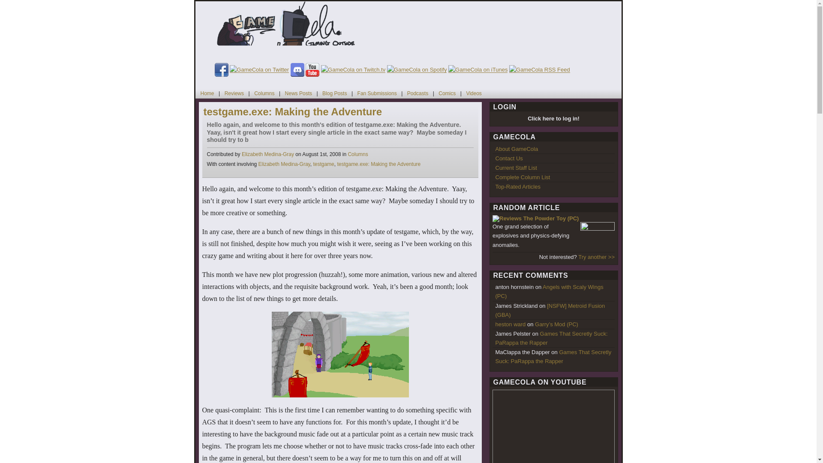 The height and width of the screenshot is (463, 823). Describe the element at coordinates (207, 93) in the screenshot. I see `GameCola RSS Feed` at that location.